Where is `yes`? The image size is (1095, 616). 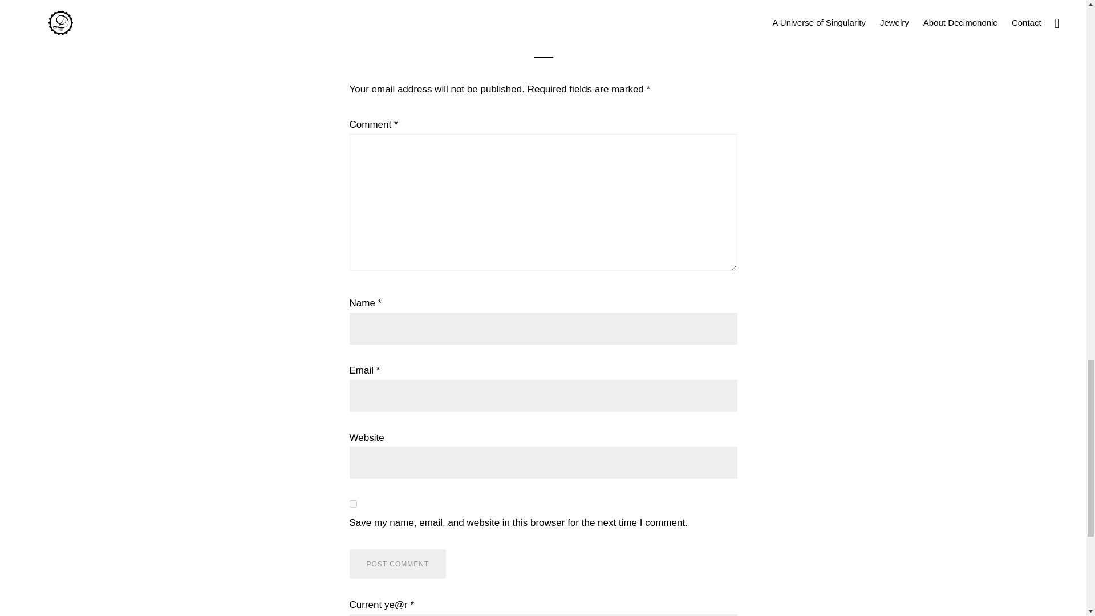
yes is located at coordinates (352, 503).